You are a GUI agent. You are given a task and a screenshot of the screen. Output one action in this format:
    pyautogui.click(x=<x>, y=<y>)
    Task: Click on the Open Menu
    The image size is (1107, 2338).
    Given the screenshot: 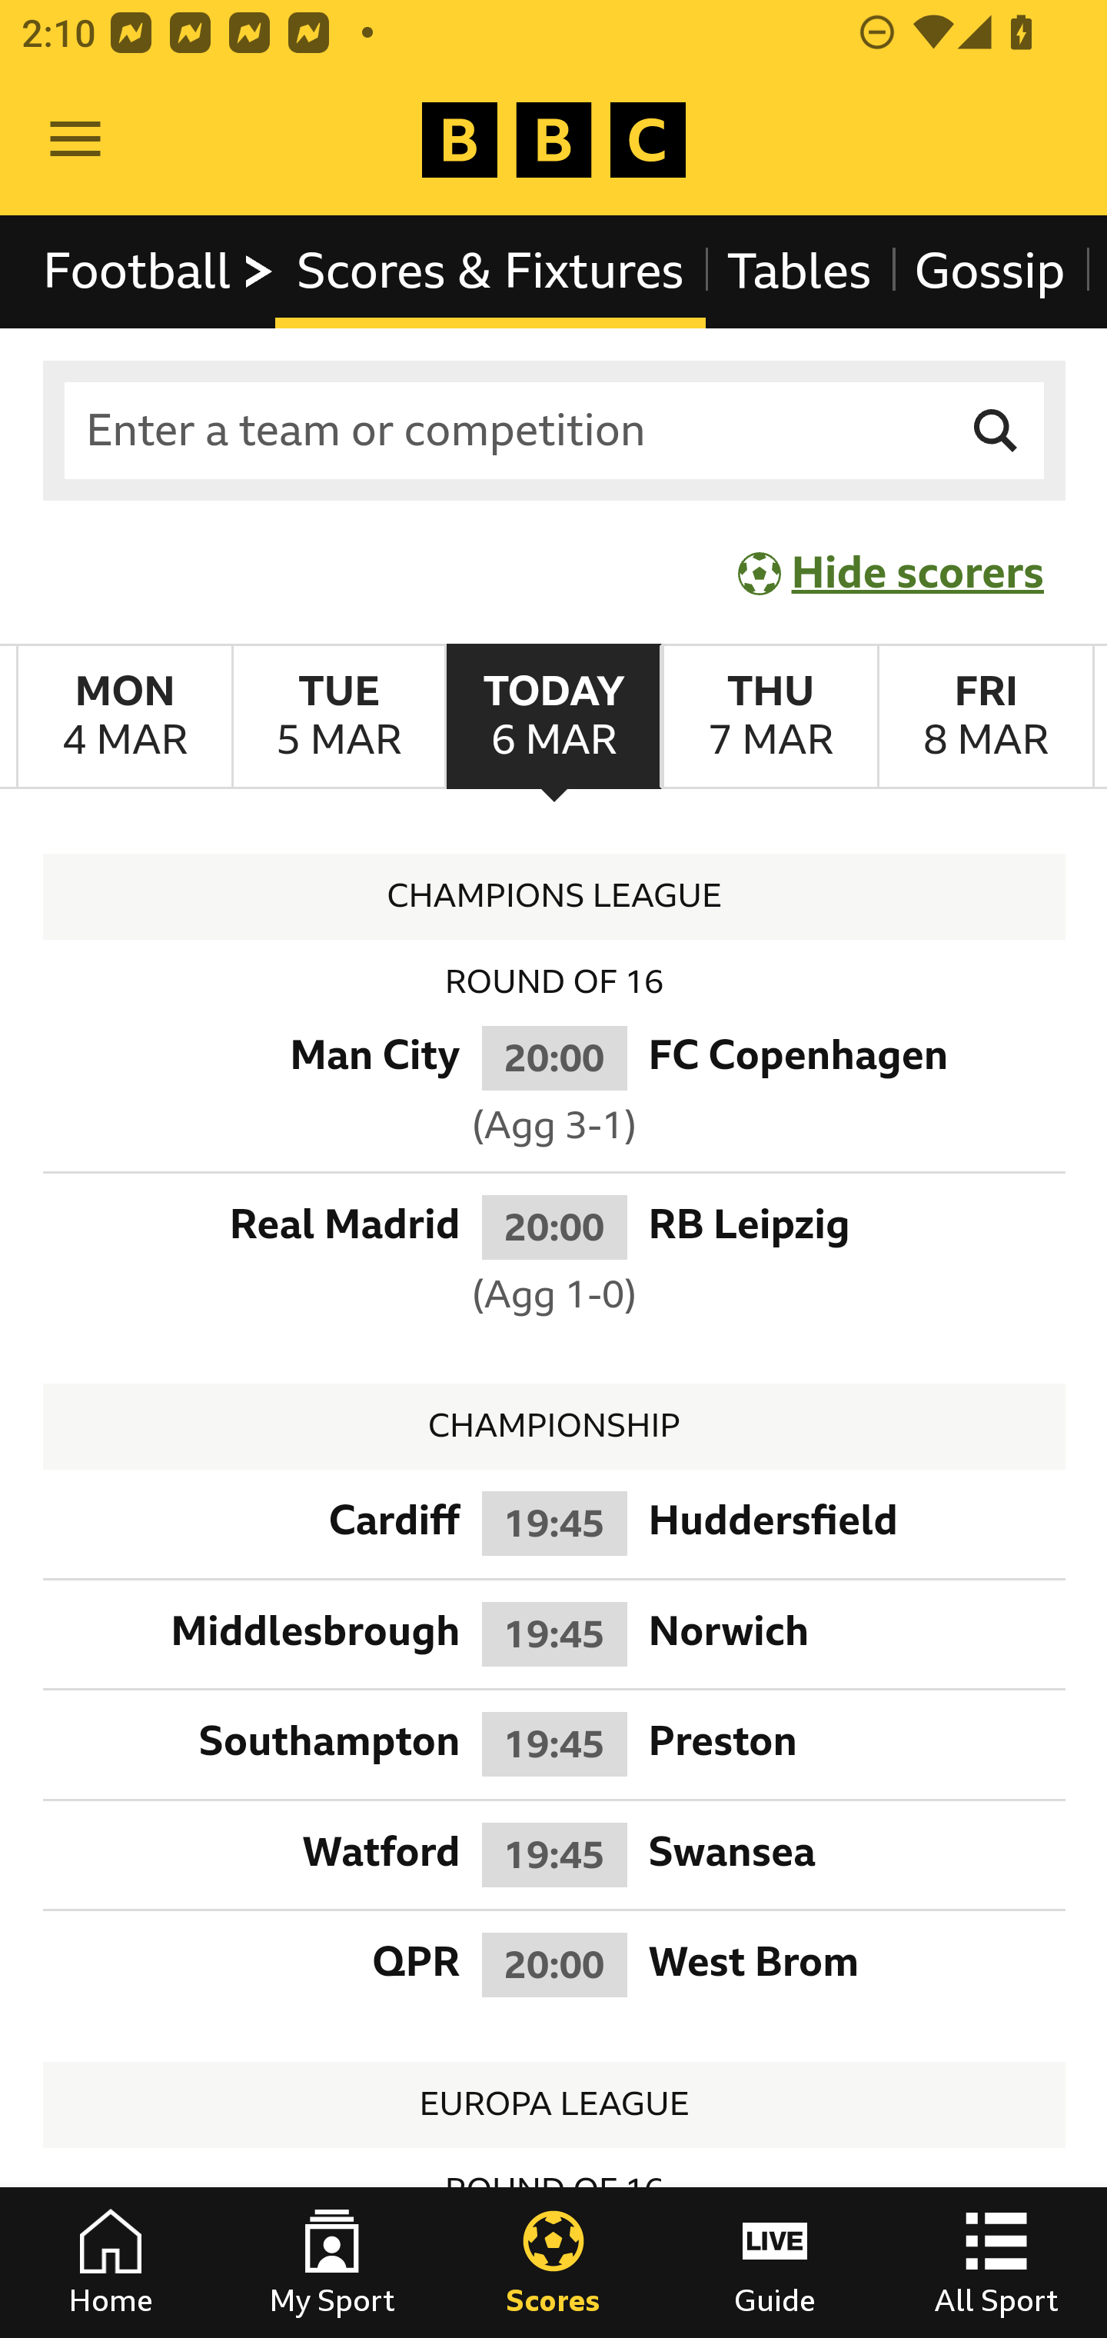 What is the action you would take?
    pyautogui.click(x=75, y=140)
    